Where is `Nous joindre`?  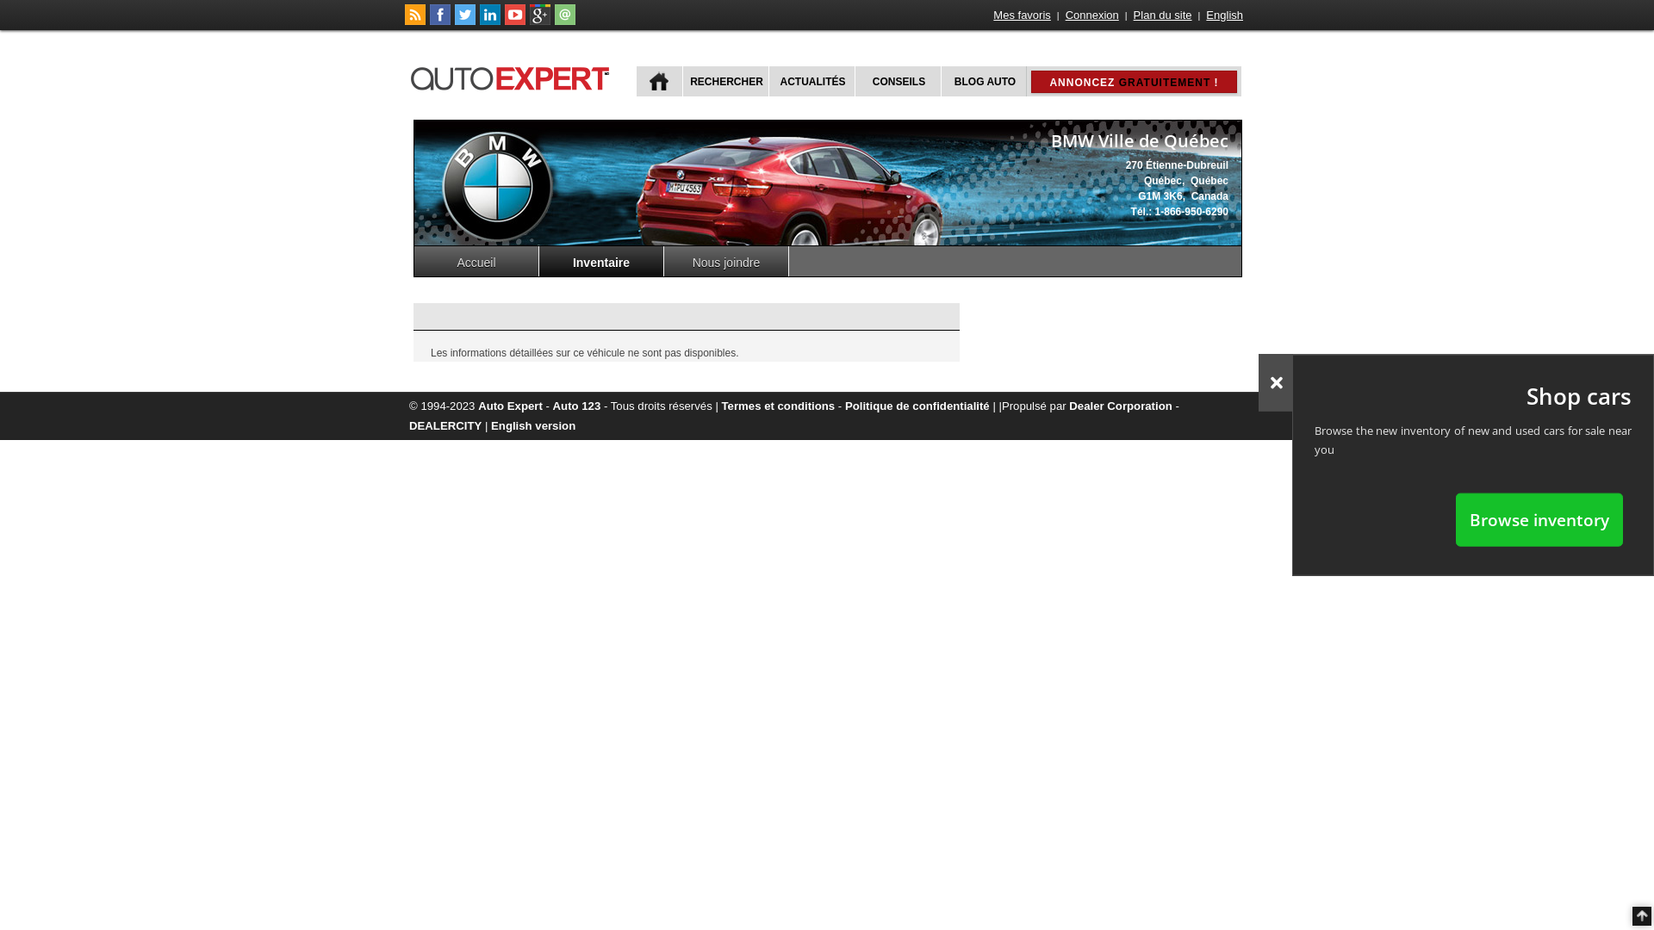
Nous joindre is located at coordinates (727, 262).